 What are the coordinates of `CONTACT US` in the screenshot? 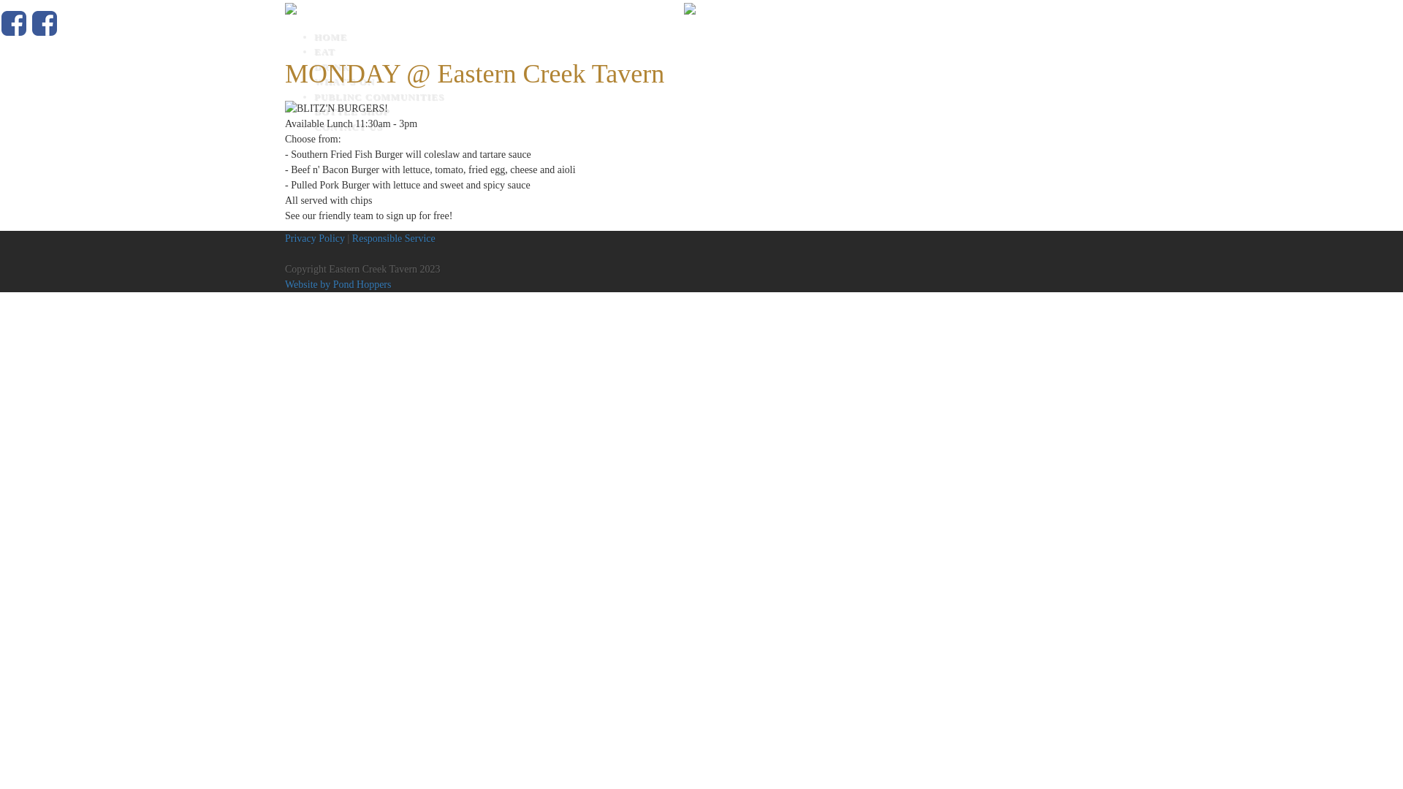 It's located at (716, 127).